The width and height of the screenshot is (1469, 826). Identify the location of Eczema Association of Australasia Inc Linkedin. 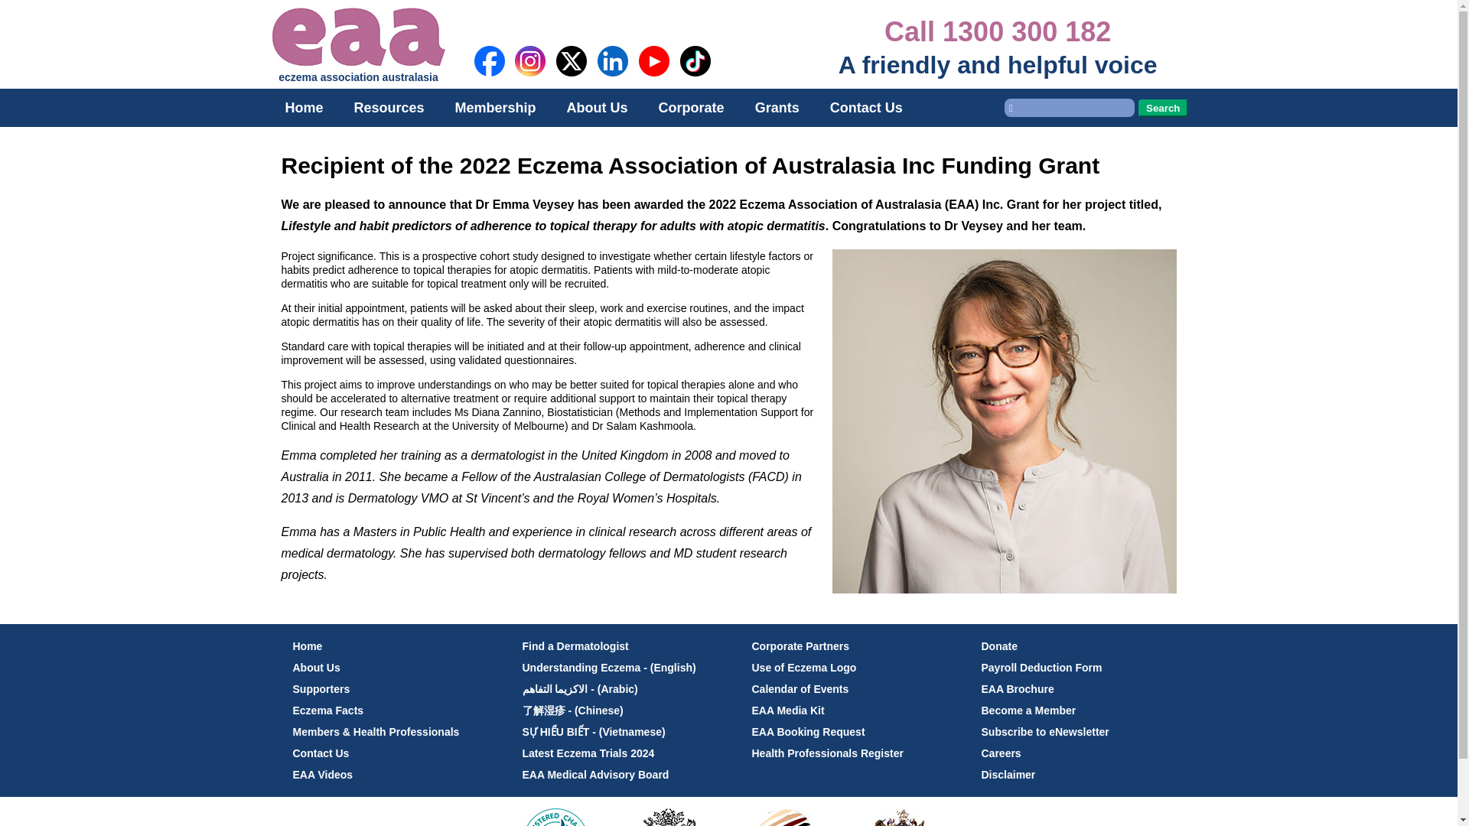
(613, 61).